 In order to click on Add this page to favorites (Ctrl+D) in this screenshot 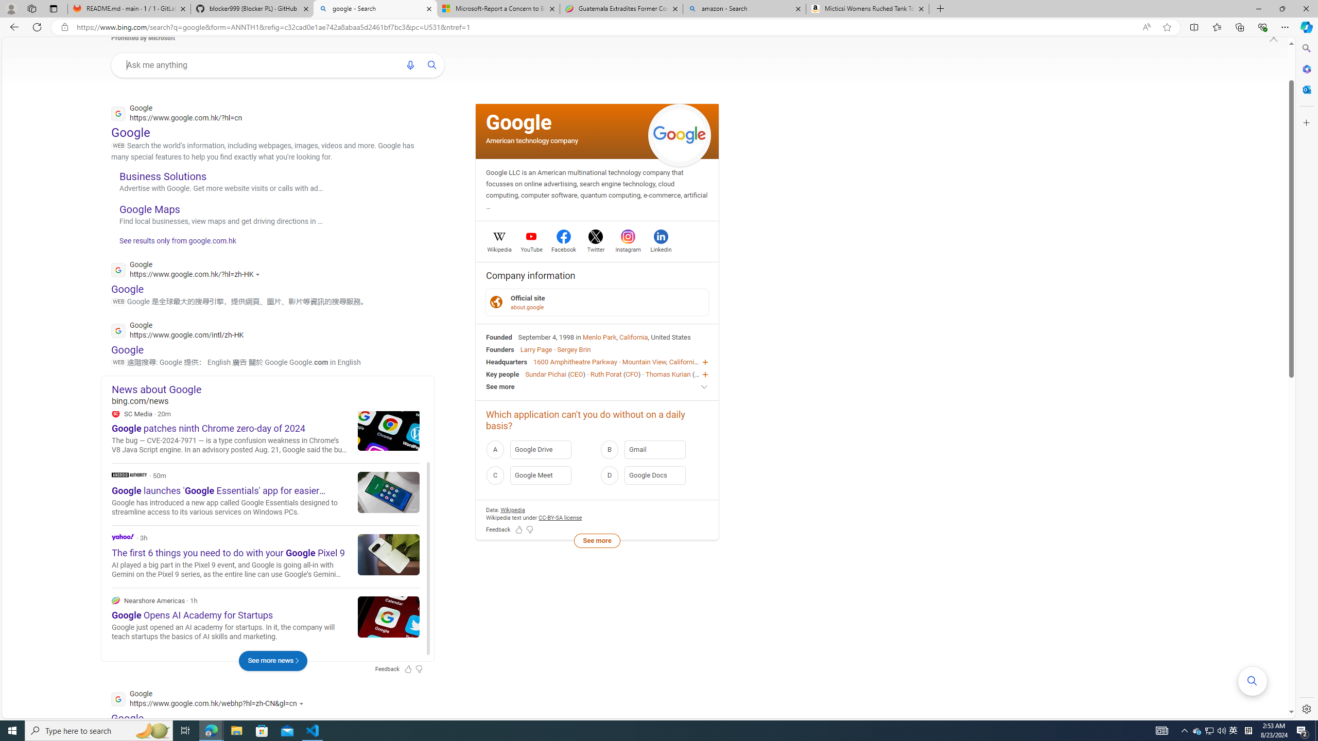, I will do `click(1167, 27)`.